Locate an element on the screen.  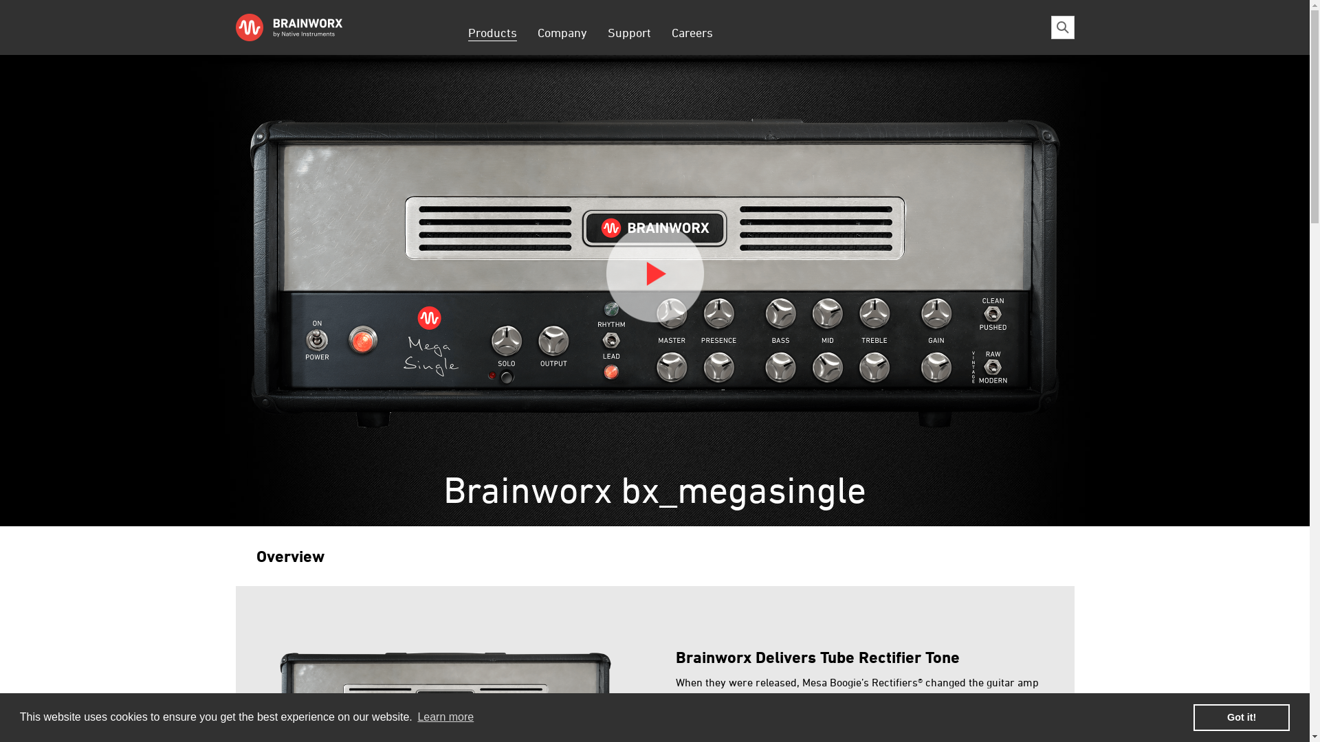
Support is located at coordinates (628, 32).